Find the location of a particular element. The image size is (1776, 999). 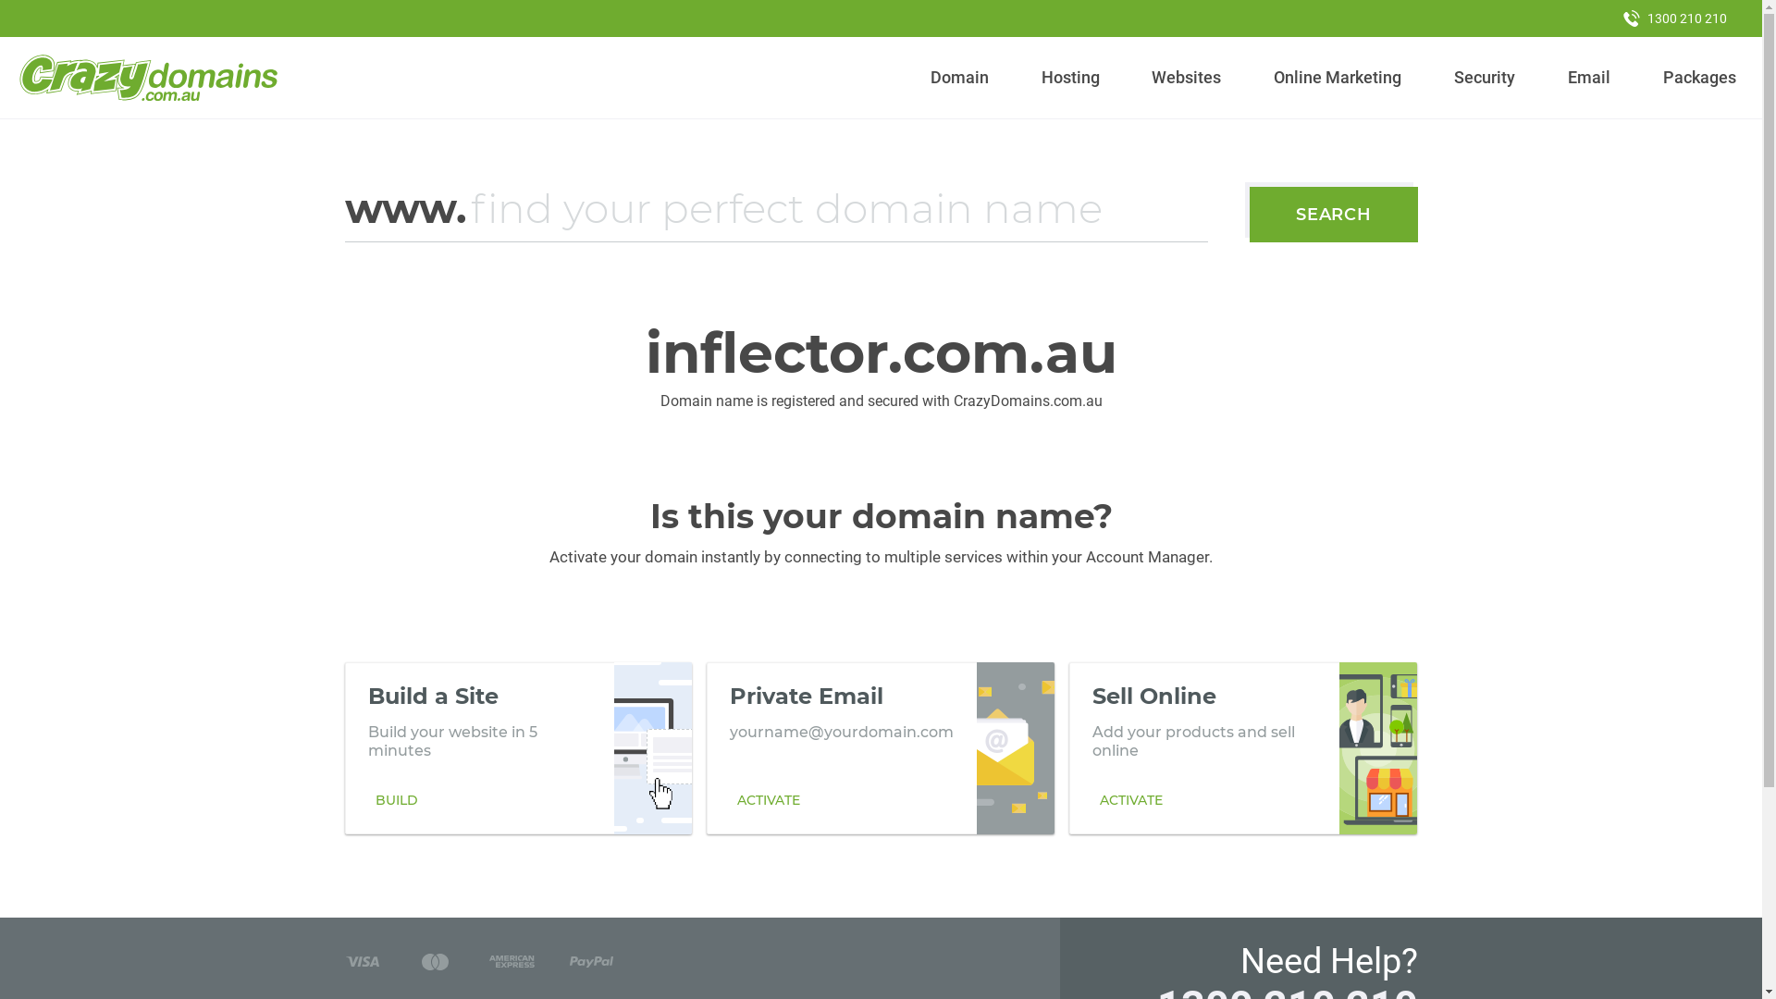

Websites is located at coordinates (1187, 78).